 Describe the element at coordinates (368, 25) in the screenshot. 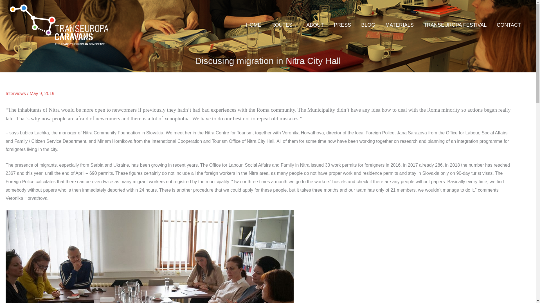

I see `BLOG` at that location.